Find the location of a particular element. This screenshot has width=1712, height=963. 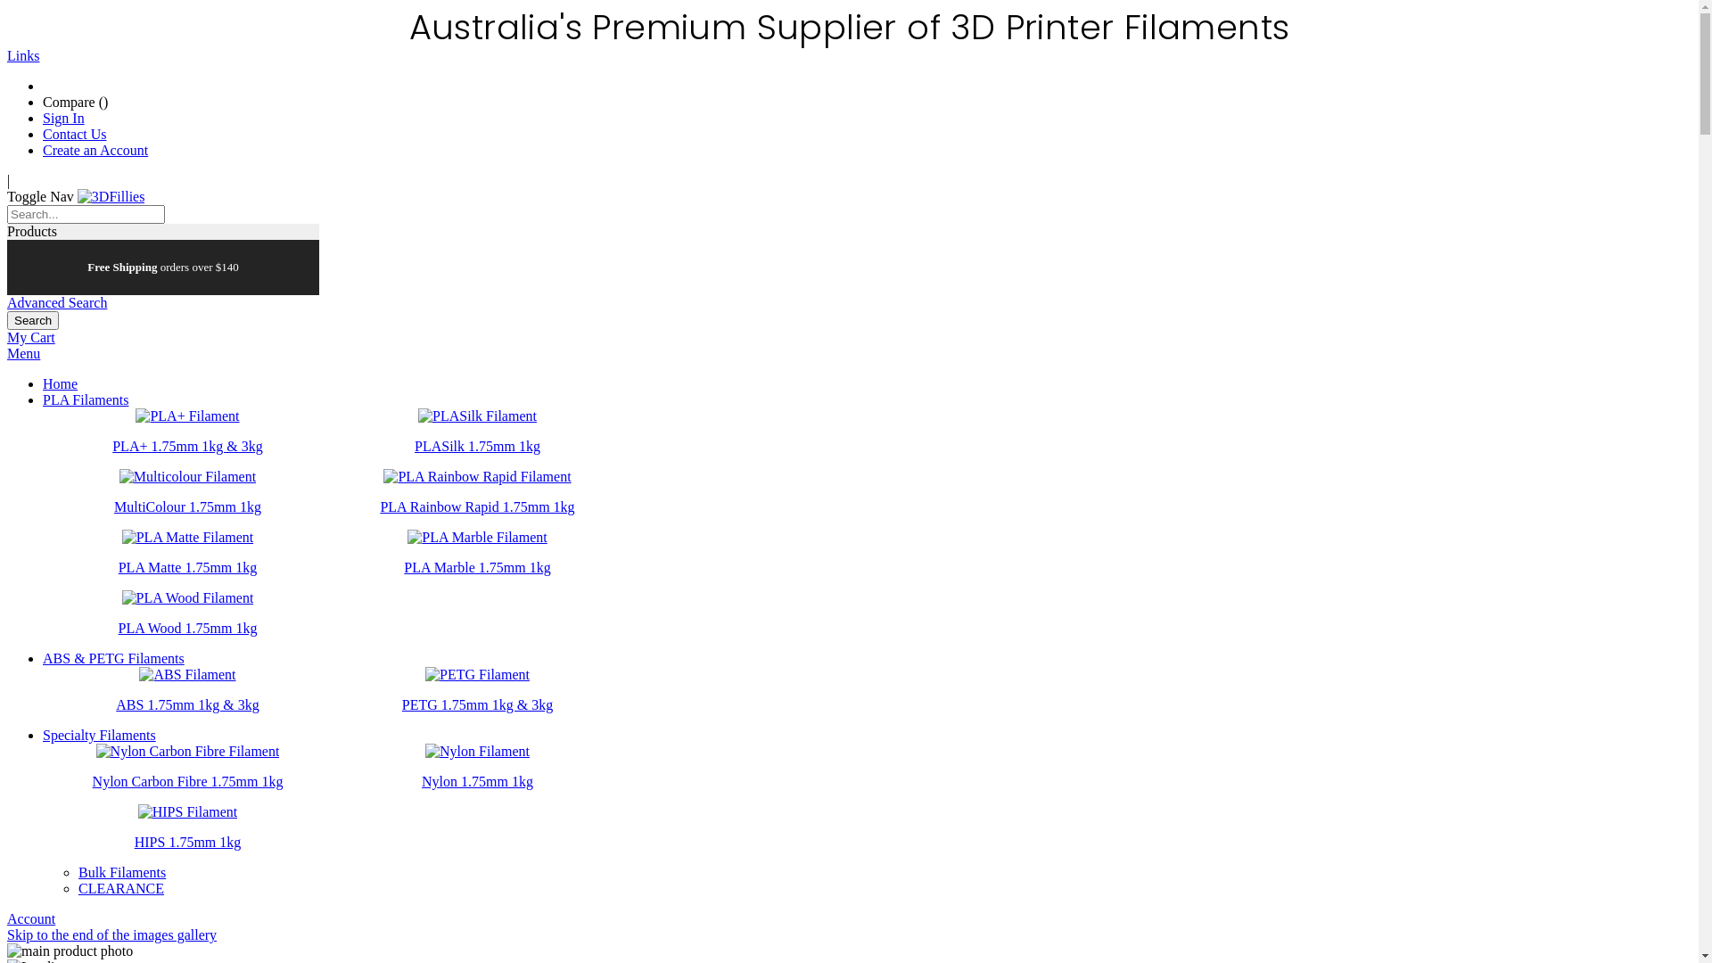

Search is located at coordinates (33, 321).